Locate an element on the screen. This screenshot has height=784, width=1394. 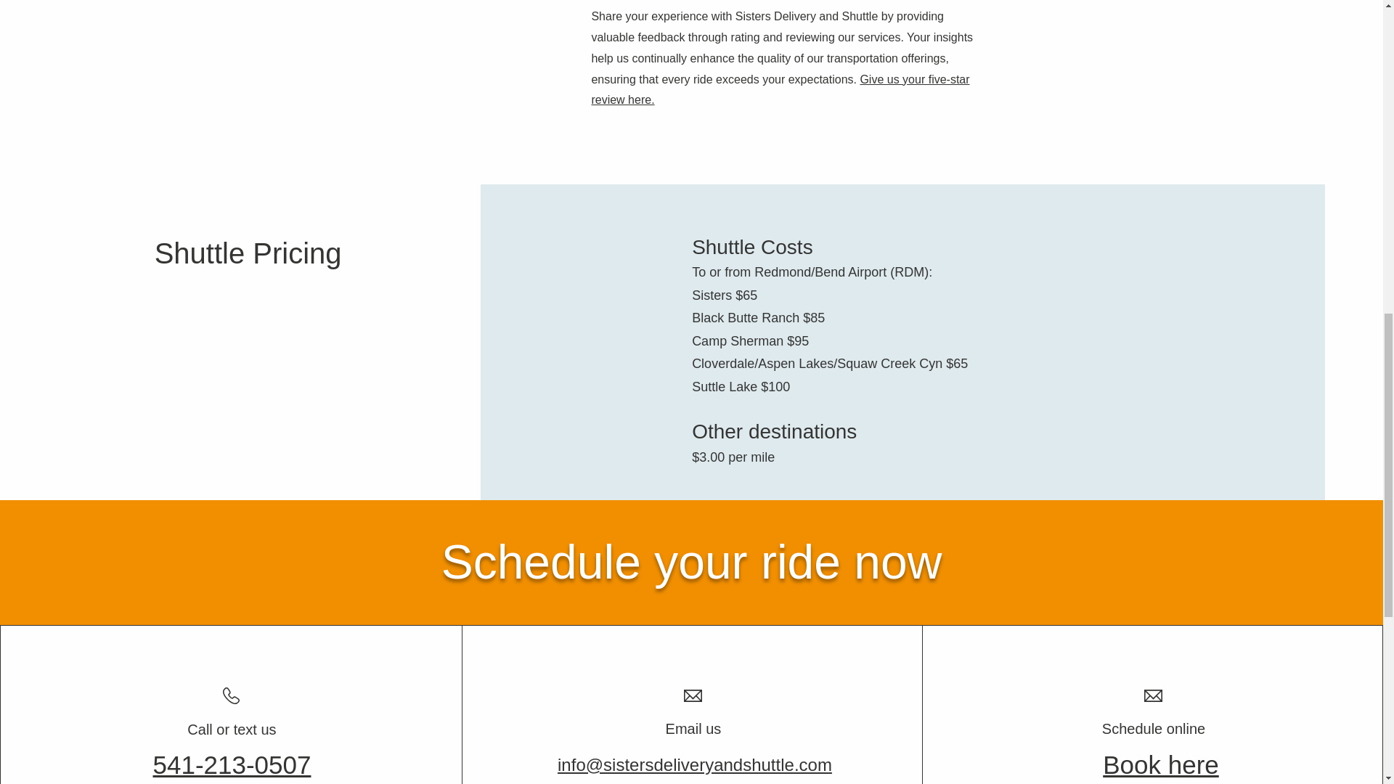
541-213-0507 is located at coordinates (231, 764).